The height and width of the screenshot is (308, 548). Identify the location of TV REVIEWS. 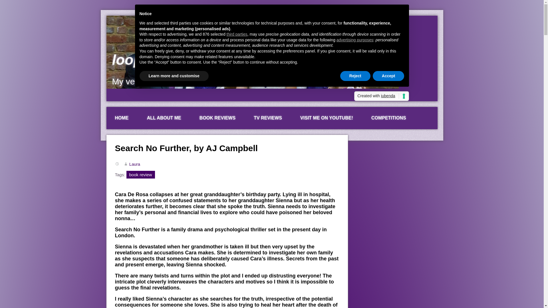
(268, 118).